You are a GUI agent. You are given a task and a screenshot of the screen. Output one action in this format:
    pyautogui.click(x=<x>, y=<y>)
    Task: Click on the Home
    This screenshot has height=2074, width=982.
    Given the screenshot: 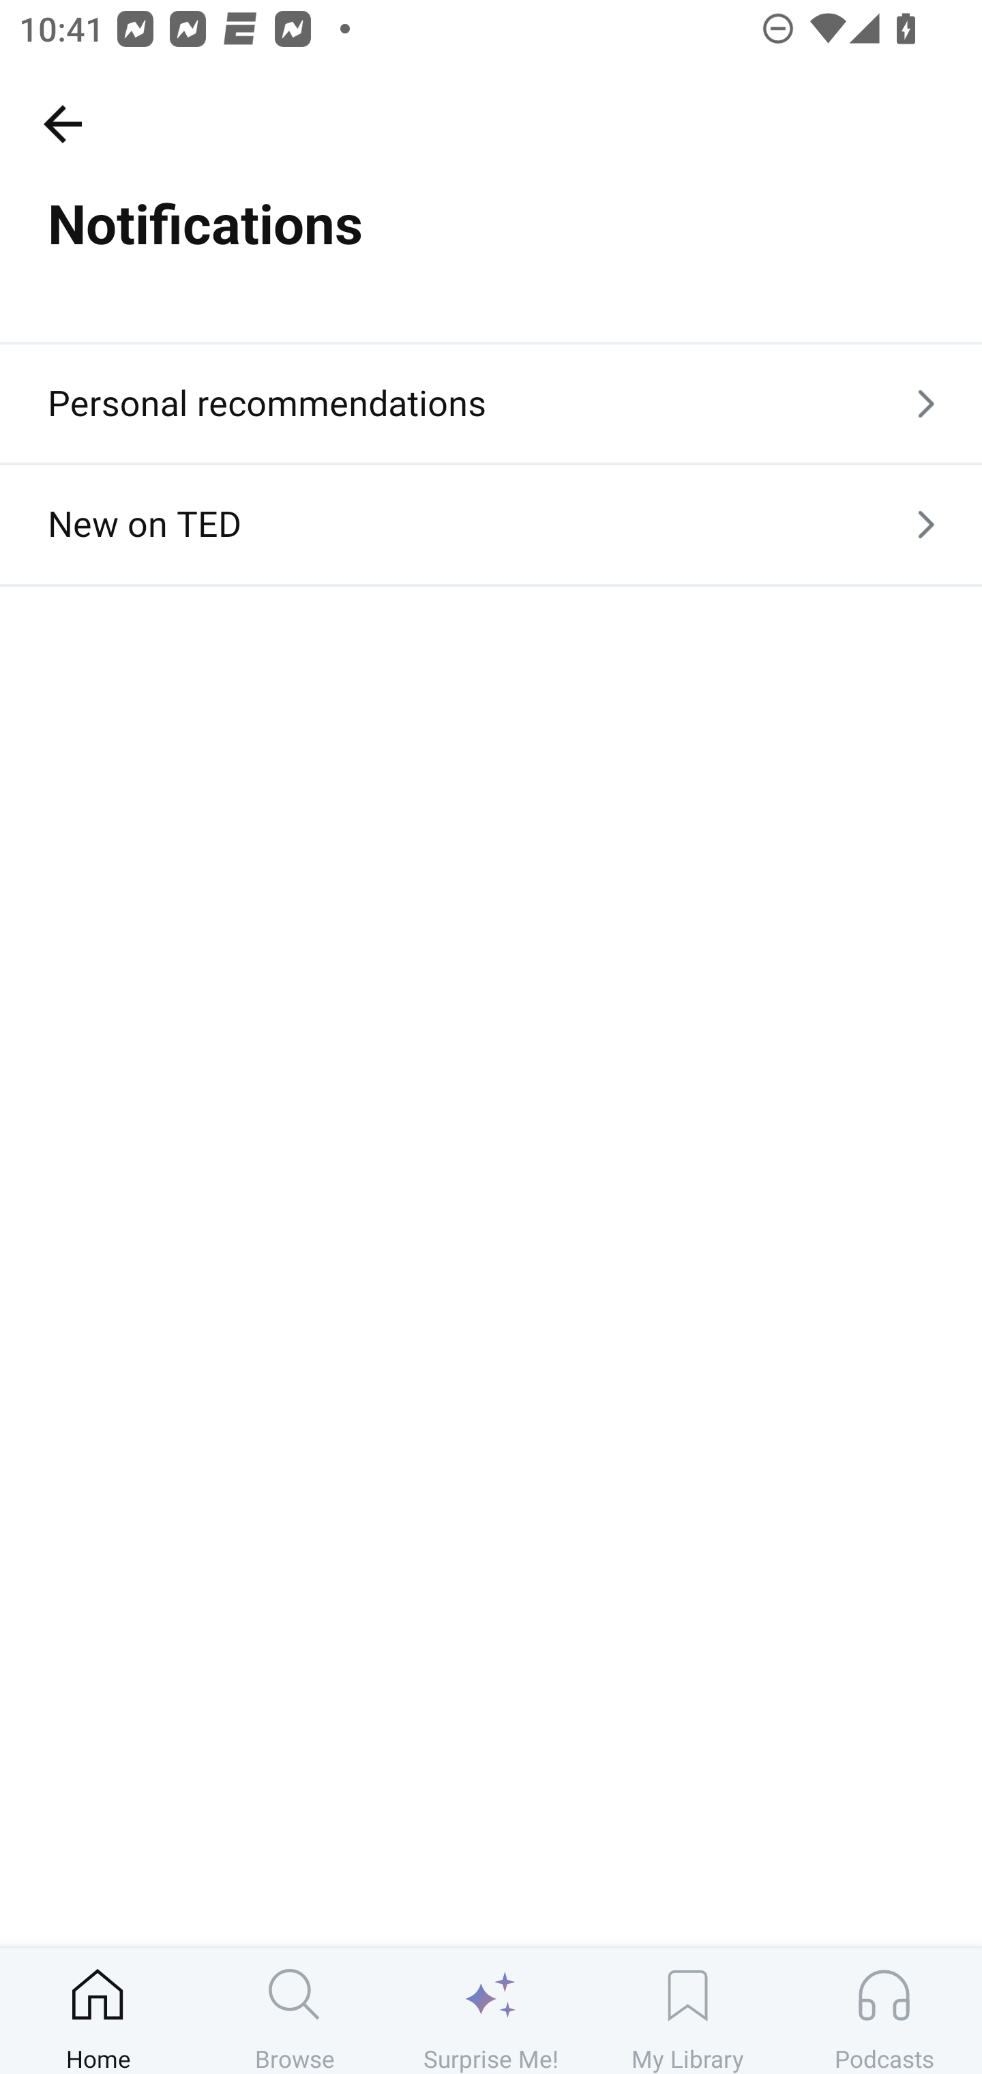 What is the action you would take?
    pyautogui.click(x=98, y=2011)
    